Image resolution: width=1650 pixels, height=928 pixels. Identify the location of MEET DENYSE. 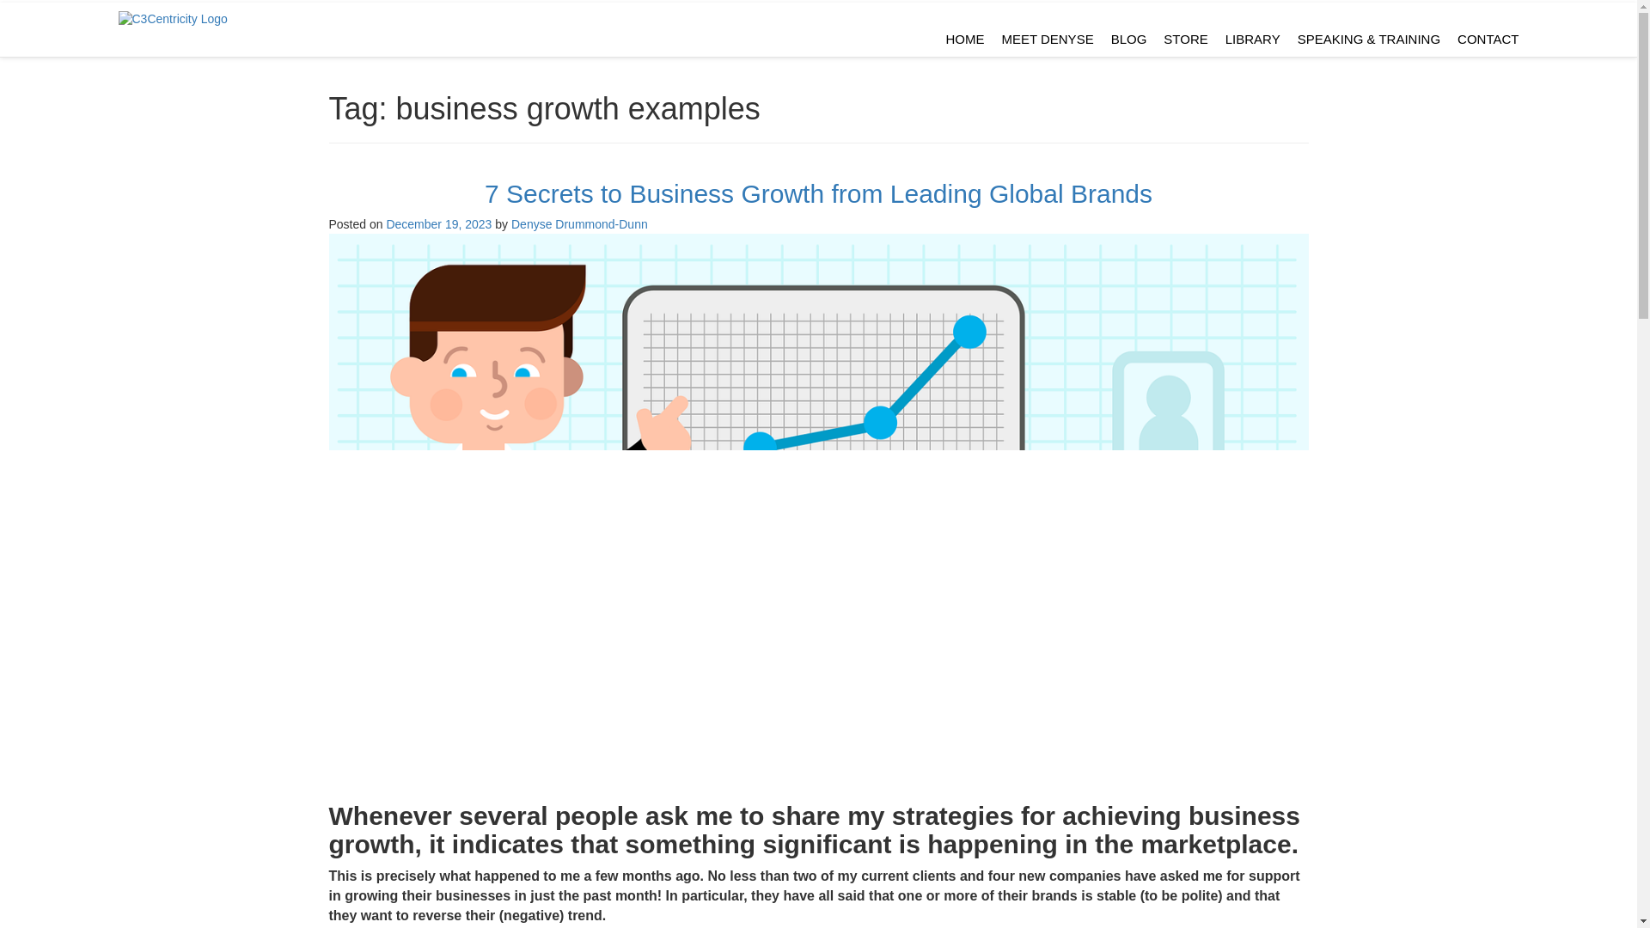
(1047, 38).